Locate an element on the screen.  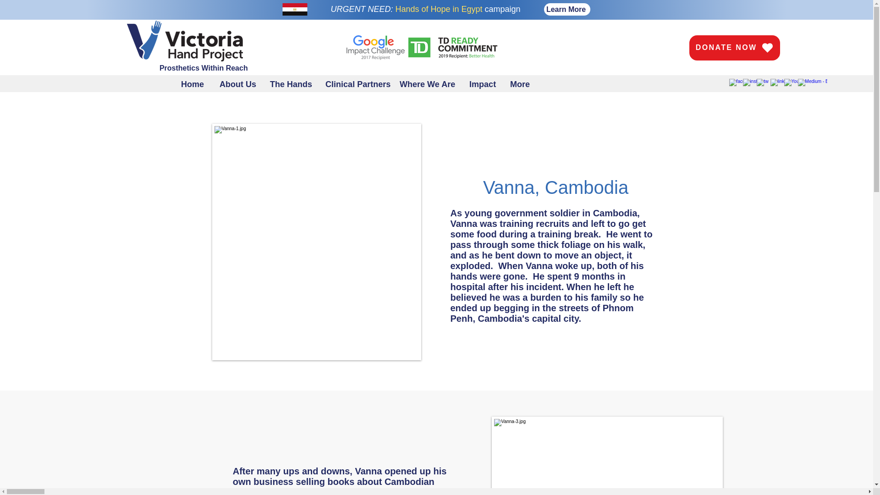
Impact is located at coordinates (485, 83).